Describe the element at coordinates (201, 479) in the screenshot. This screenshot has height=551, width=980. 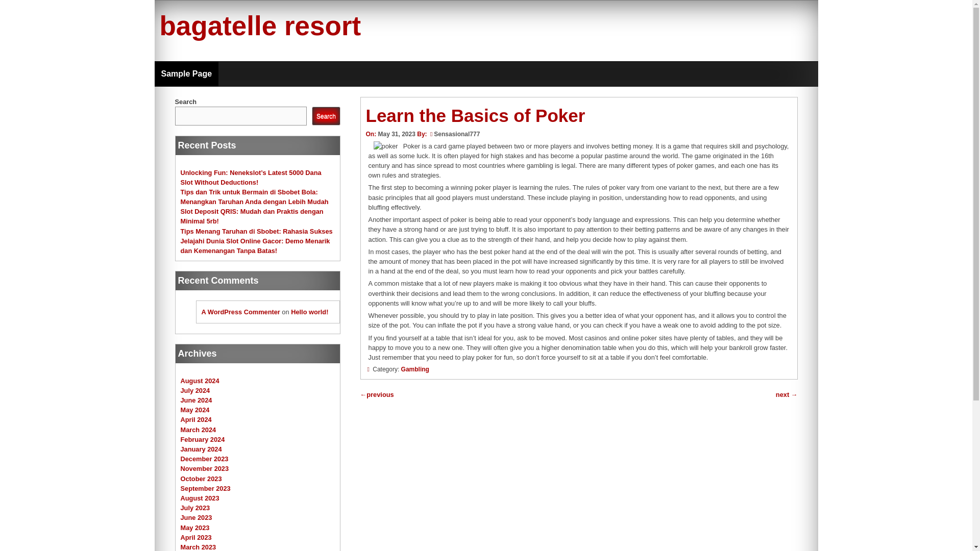
I see `October 2023` at that location.